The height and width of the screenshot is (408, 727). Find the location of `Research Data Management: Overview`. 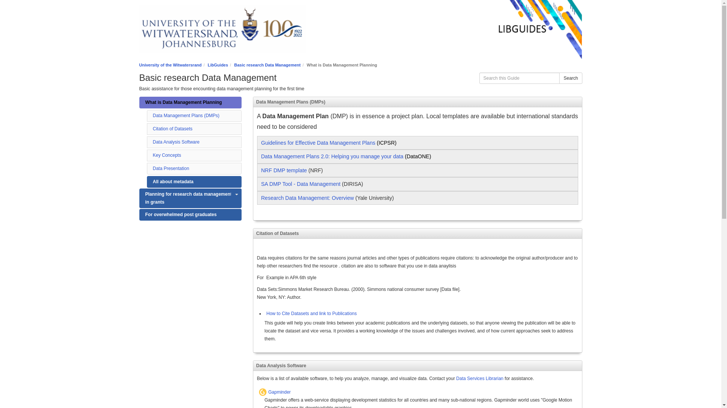

Research Data Management: Overview is located at coordinates (307, 198).